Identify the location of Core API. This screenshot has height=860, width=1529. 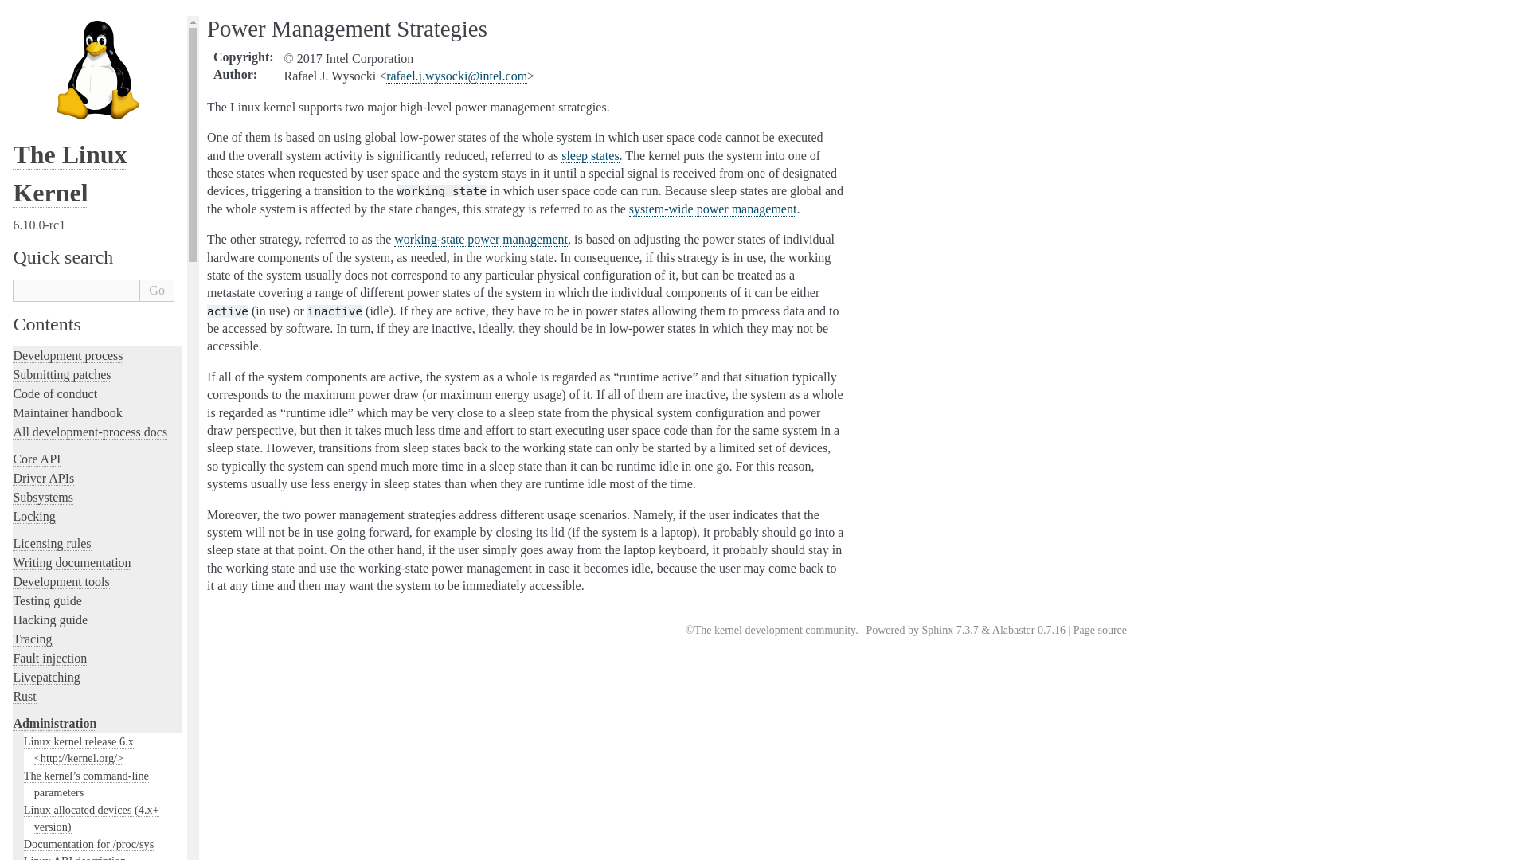
(37, 459).